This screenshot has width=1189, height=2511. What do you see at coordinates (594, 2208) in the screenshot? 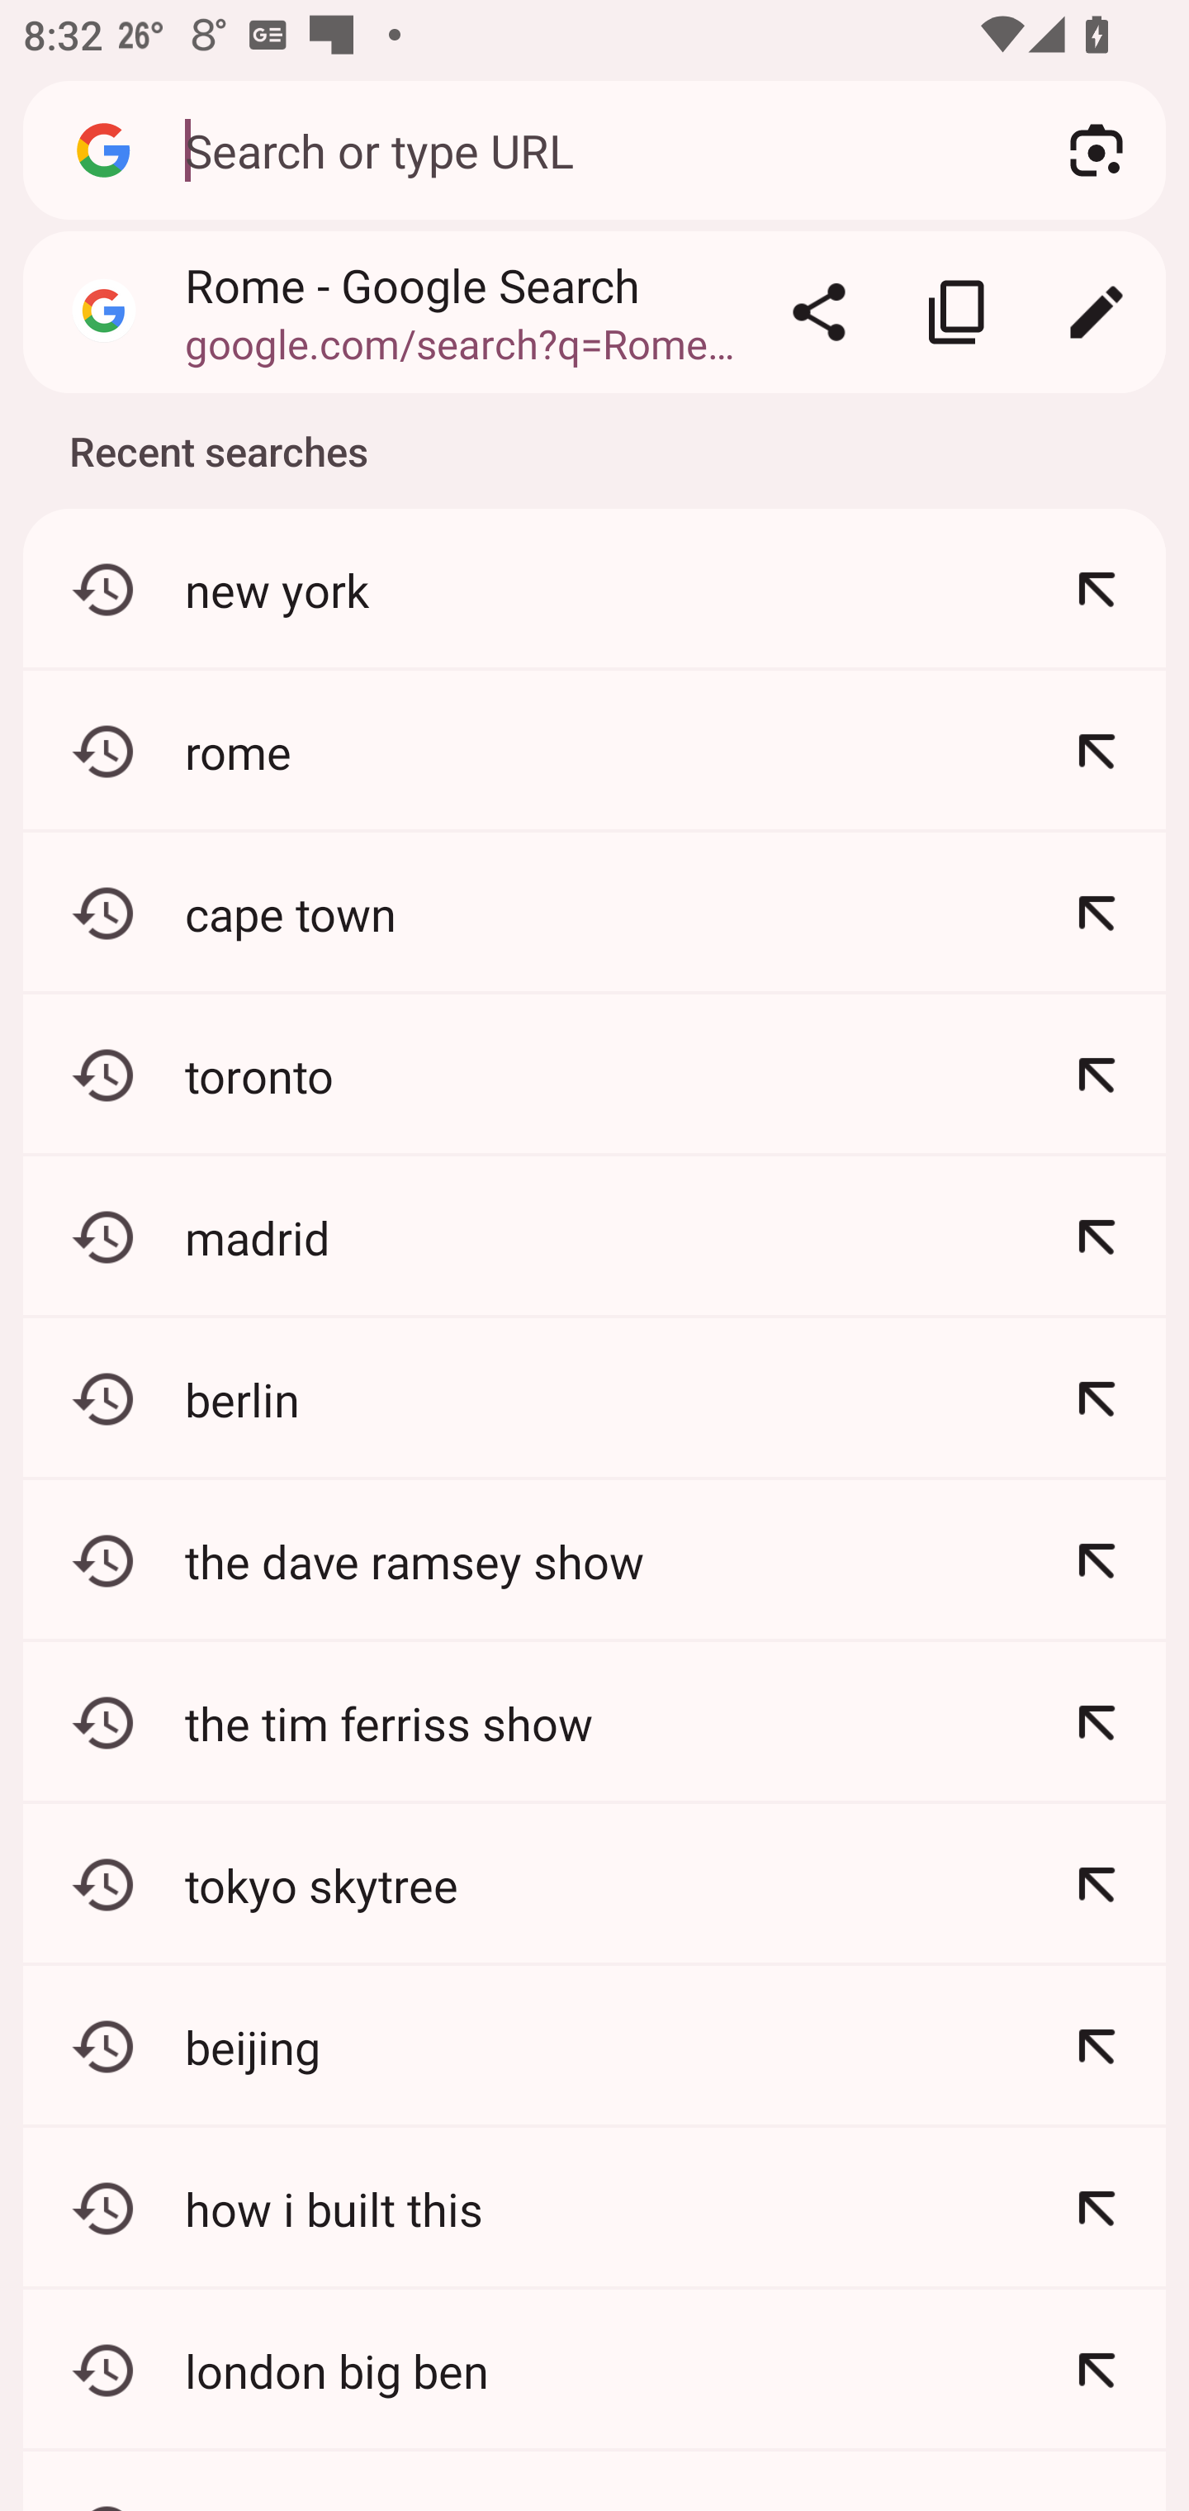
I see `how i built this Refine: how i built this` at bounding box center [594, 2208].